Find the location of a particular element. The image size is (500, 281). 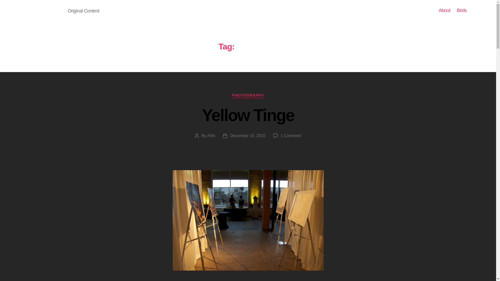

December 15, 2010 is located at coordinates (462, 10).